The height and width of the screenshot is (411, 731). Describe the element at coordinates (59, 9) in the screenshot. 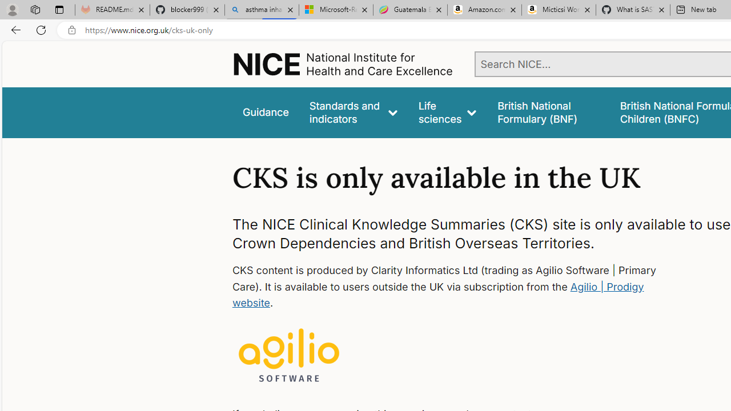

I see `Tab actions menu` at that location.